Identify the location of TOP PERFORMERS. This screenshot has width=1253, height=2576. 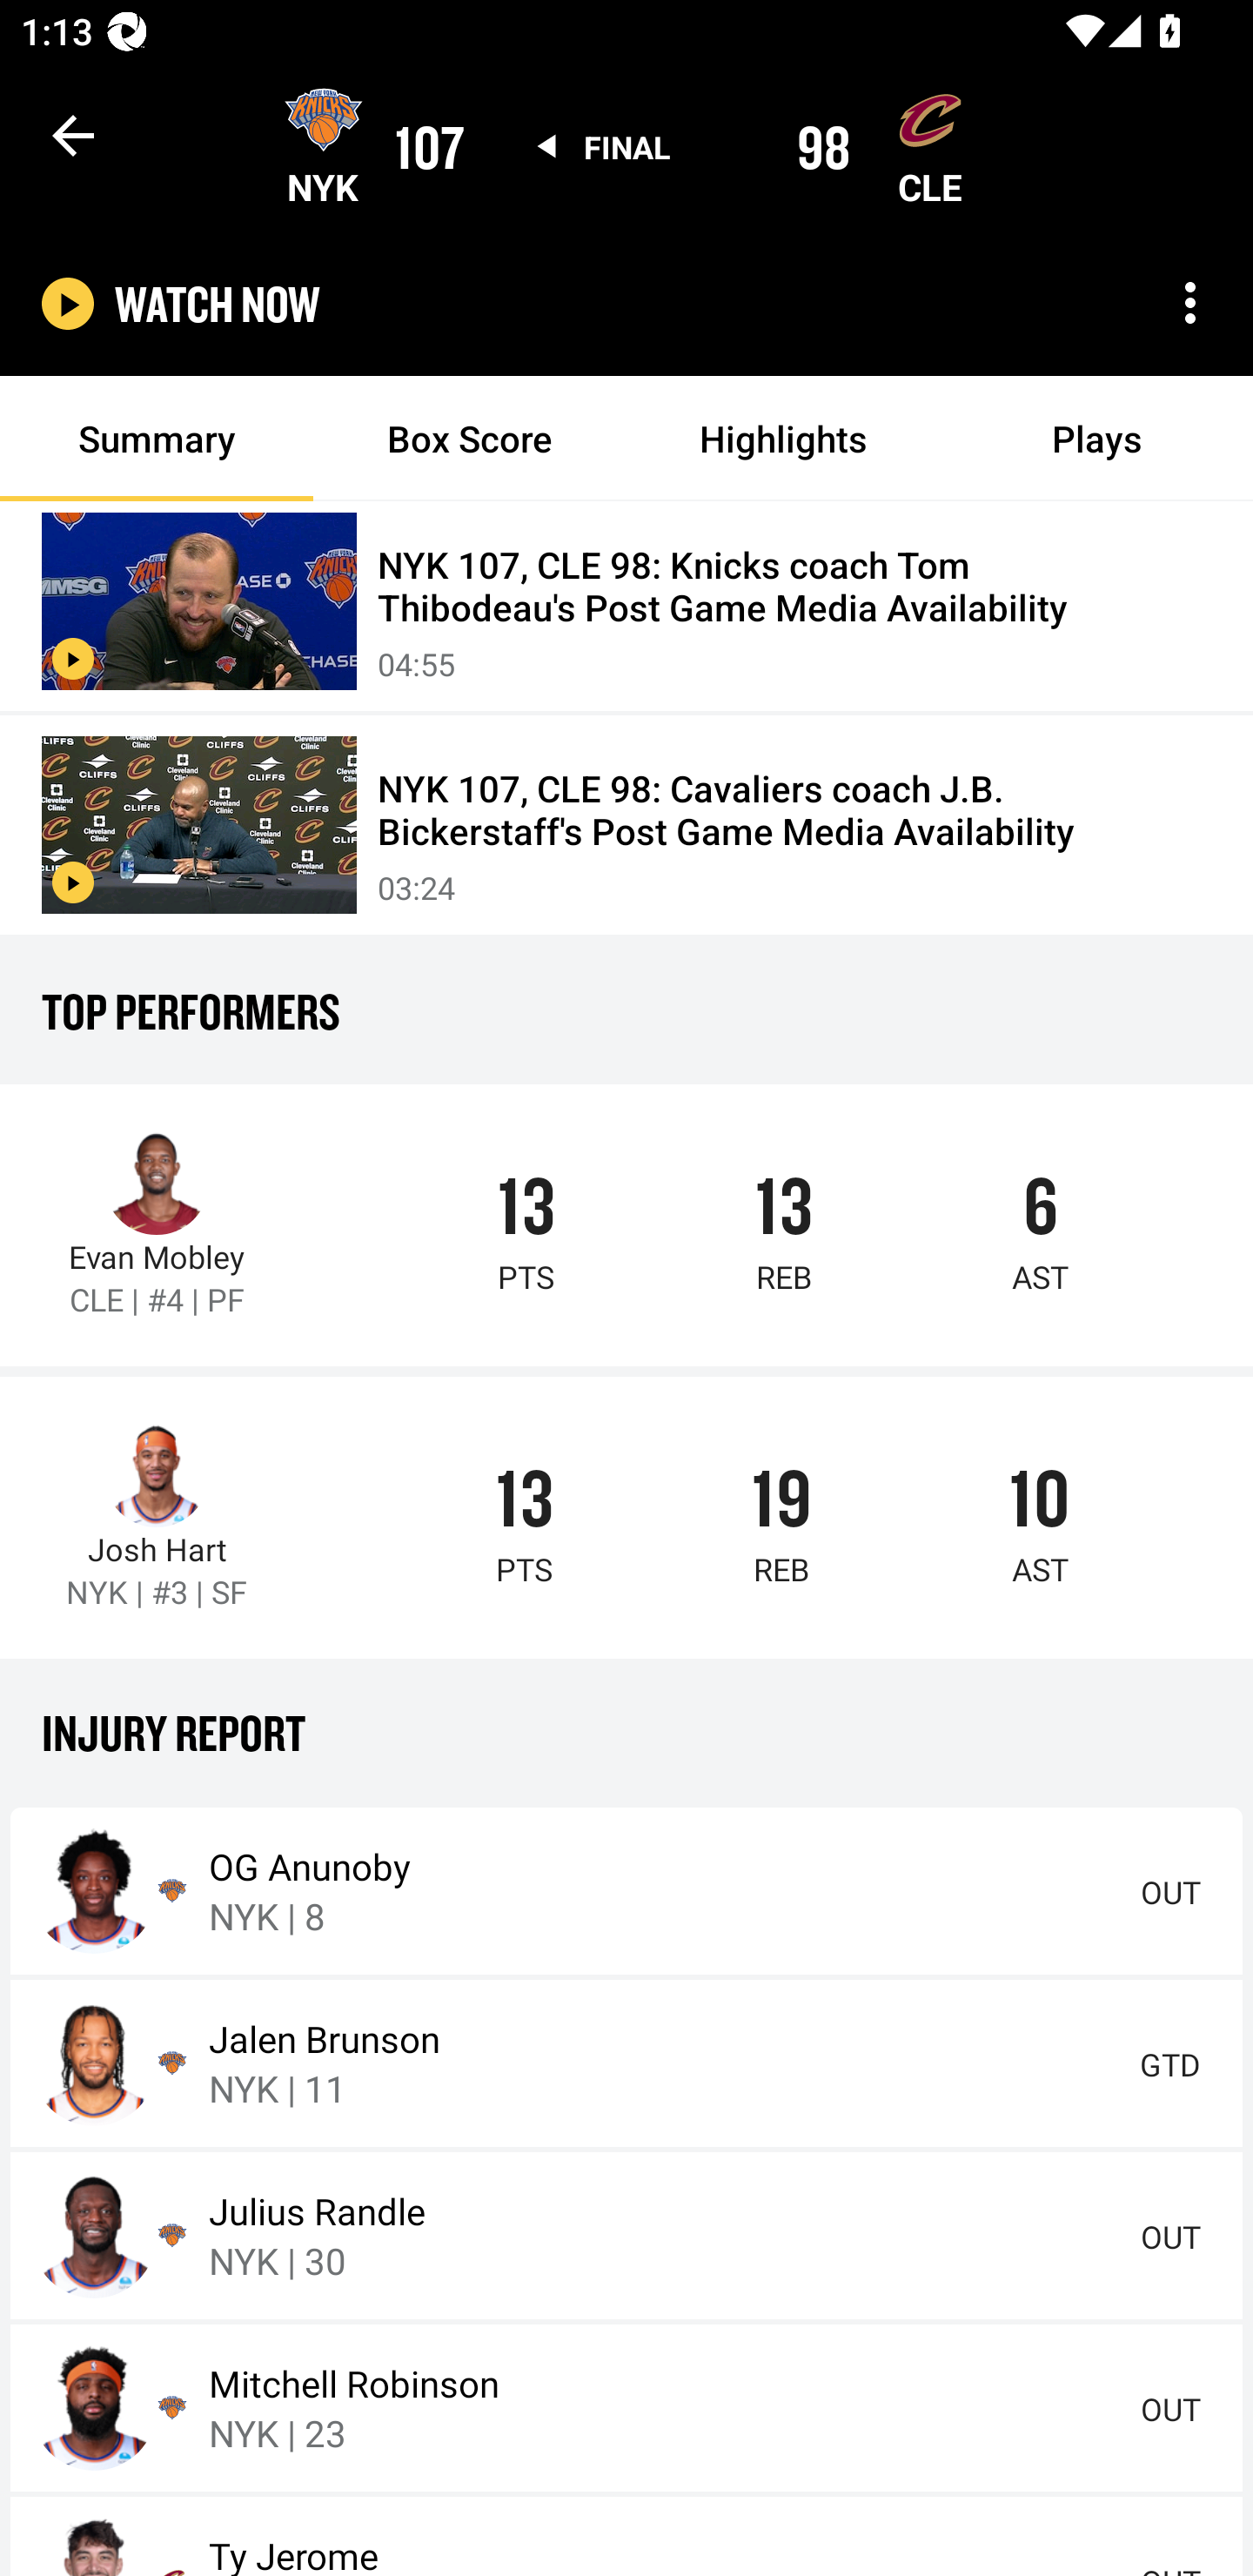
(626, 1010).